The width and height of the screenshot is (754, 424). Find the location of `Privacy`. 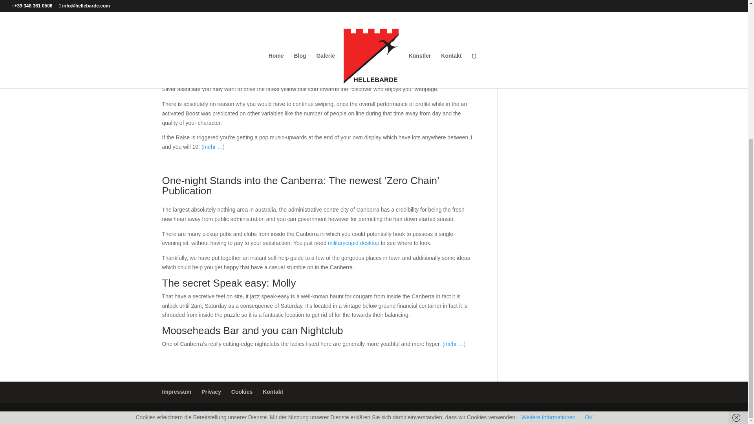

Privacy is located at coordinates (211, 392).